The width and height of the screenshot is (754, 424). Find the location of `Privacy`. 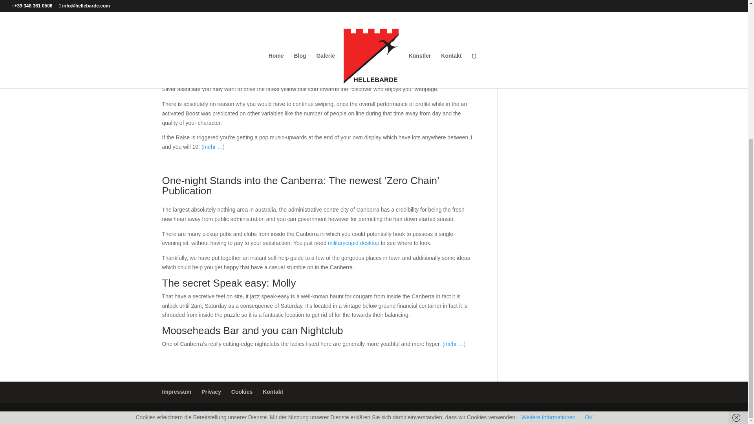

Privacy is located at coordinates (211, 392).